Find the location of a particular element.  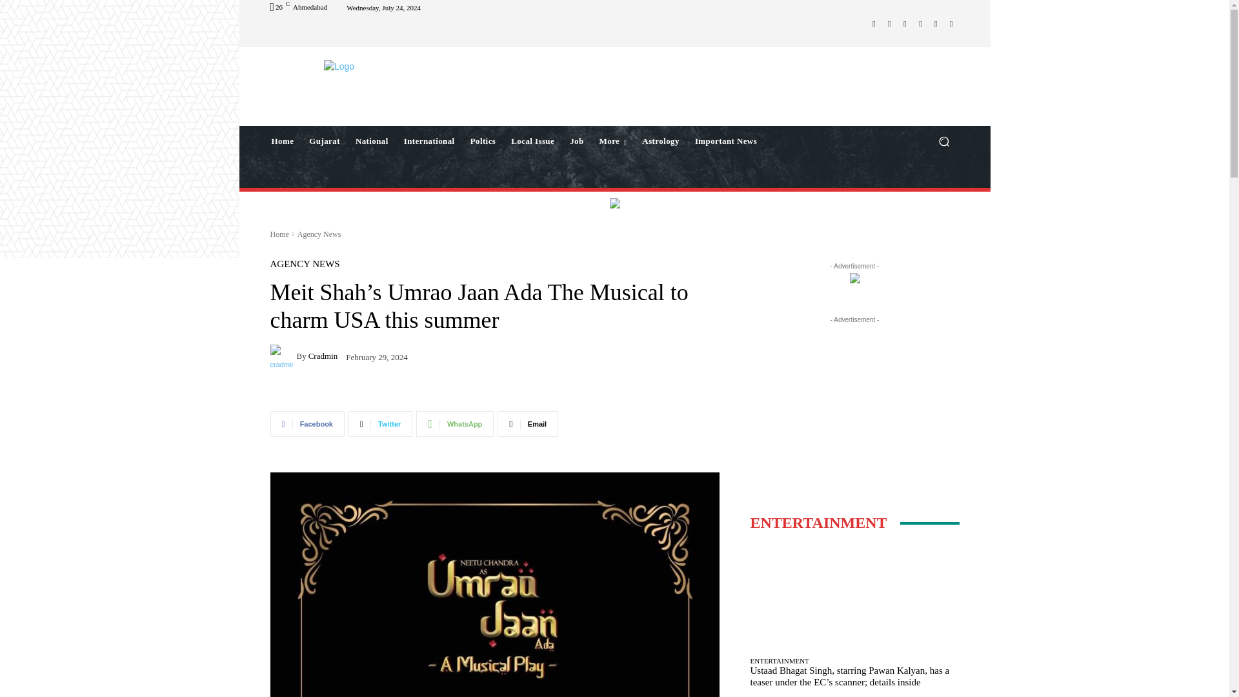

Mail is located at coordinates (905, 23).